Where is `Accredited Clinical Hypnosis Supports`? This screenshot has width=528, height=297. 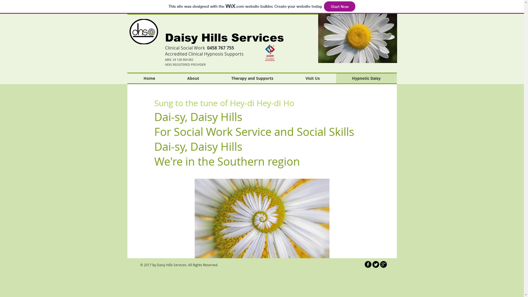 Accredited Clinical Hypnosis Supports is located at coordinates (204, 54).